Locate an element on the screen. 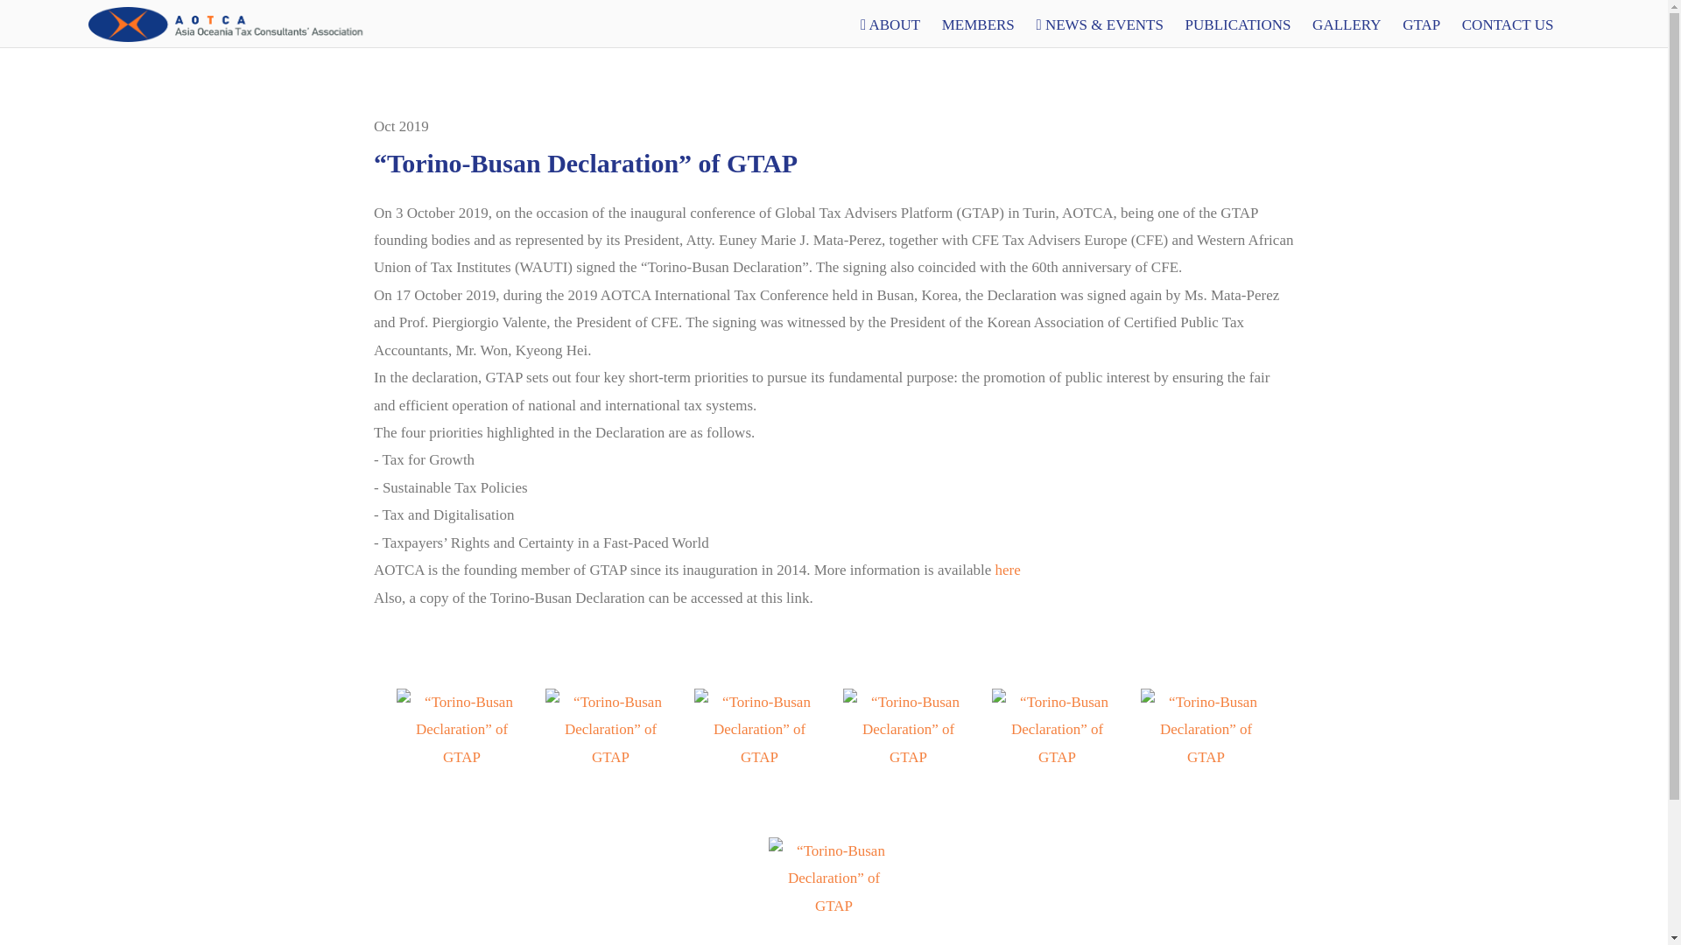  here is located at coordinates (1007, 569).